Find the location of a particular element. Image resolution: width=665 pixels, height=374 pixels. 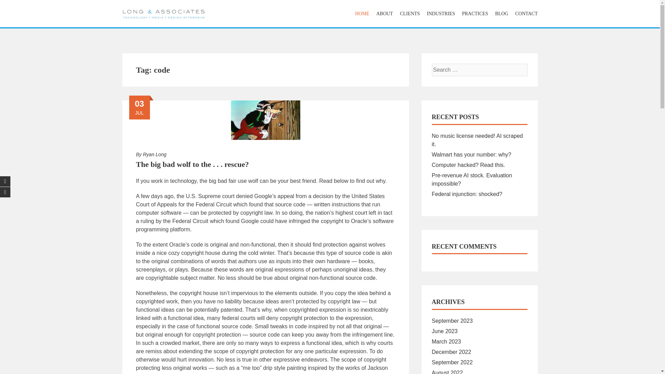

December 2022 is located at coordinates (451, 352).